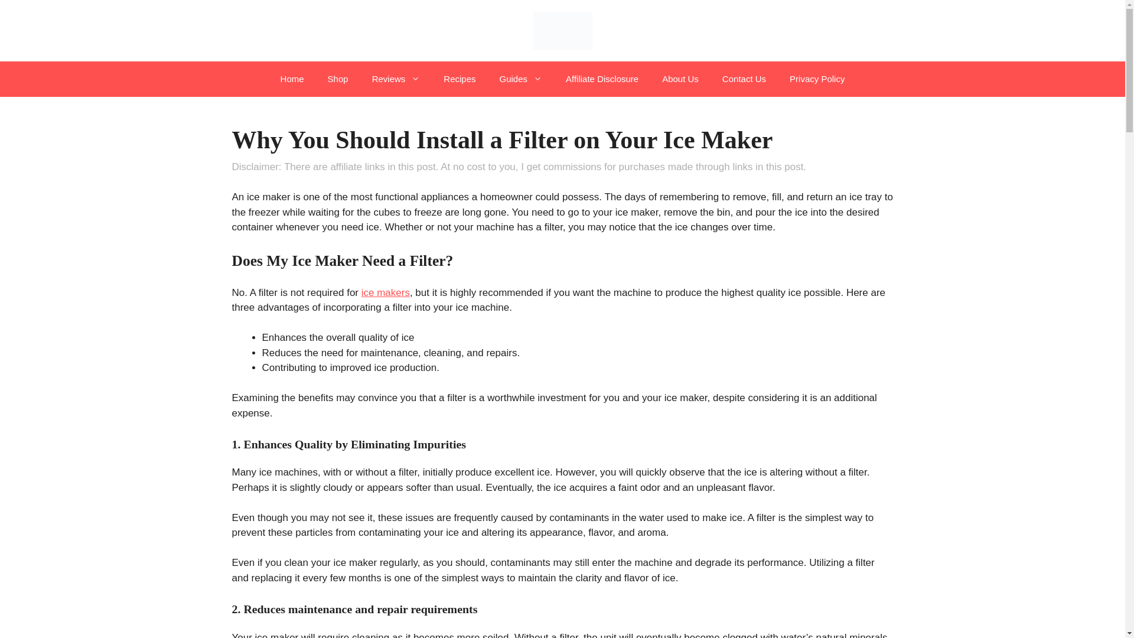 This screenshot has height=638, width=1134. I want to click on Reviews, so click(396, 79).